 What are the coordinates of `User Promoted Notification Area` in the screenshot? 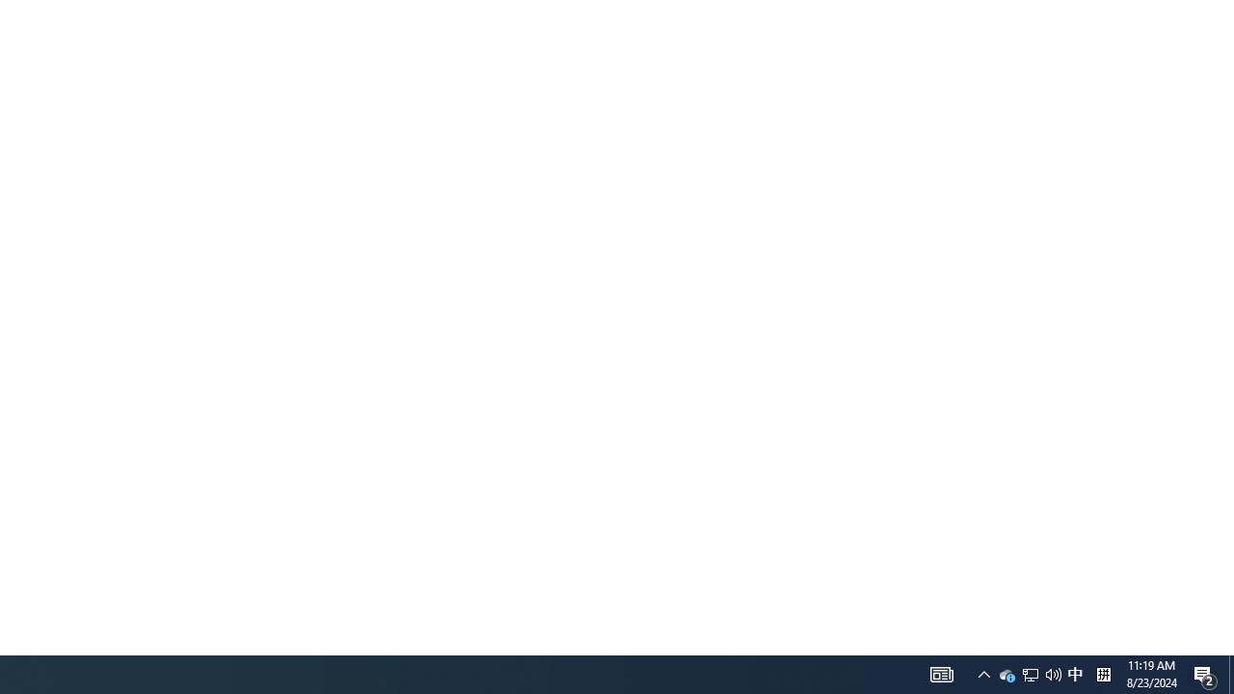 It's located at (983, 675).